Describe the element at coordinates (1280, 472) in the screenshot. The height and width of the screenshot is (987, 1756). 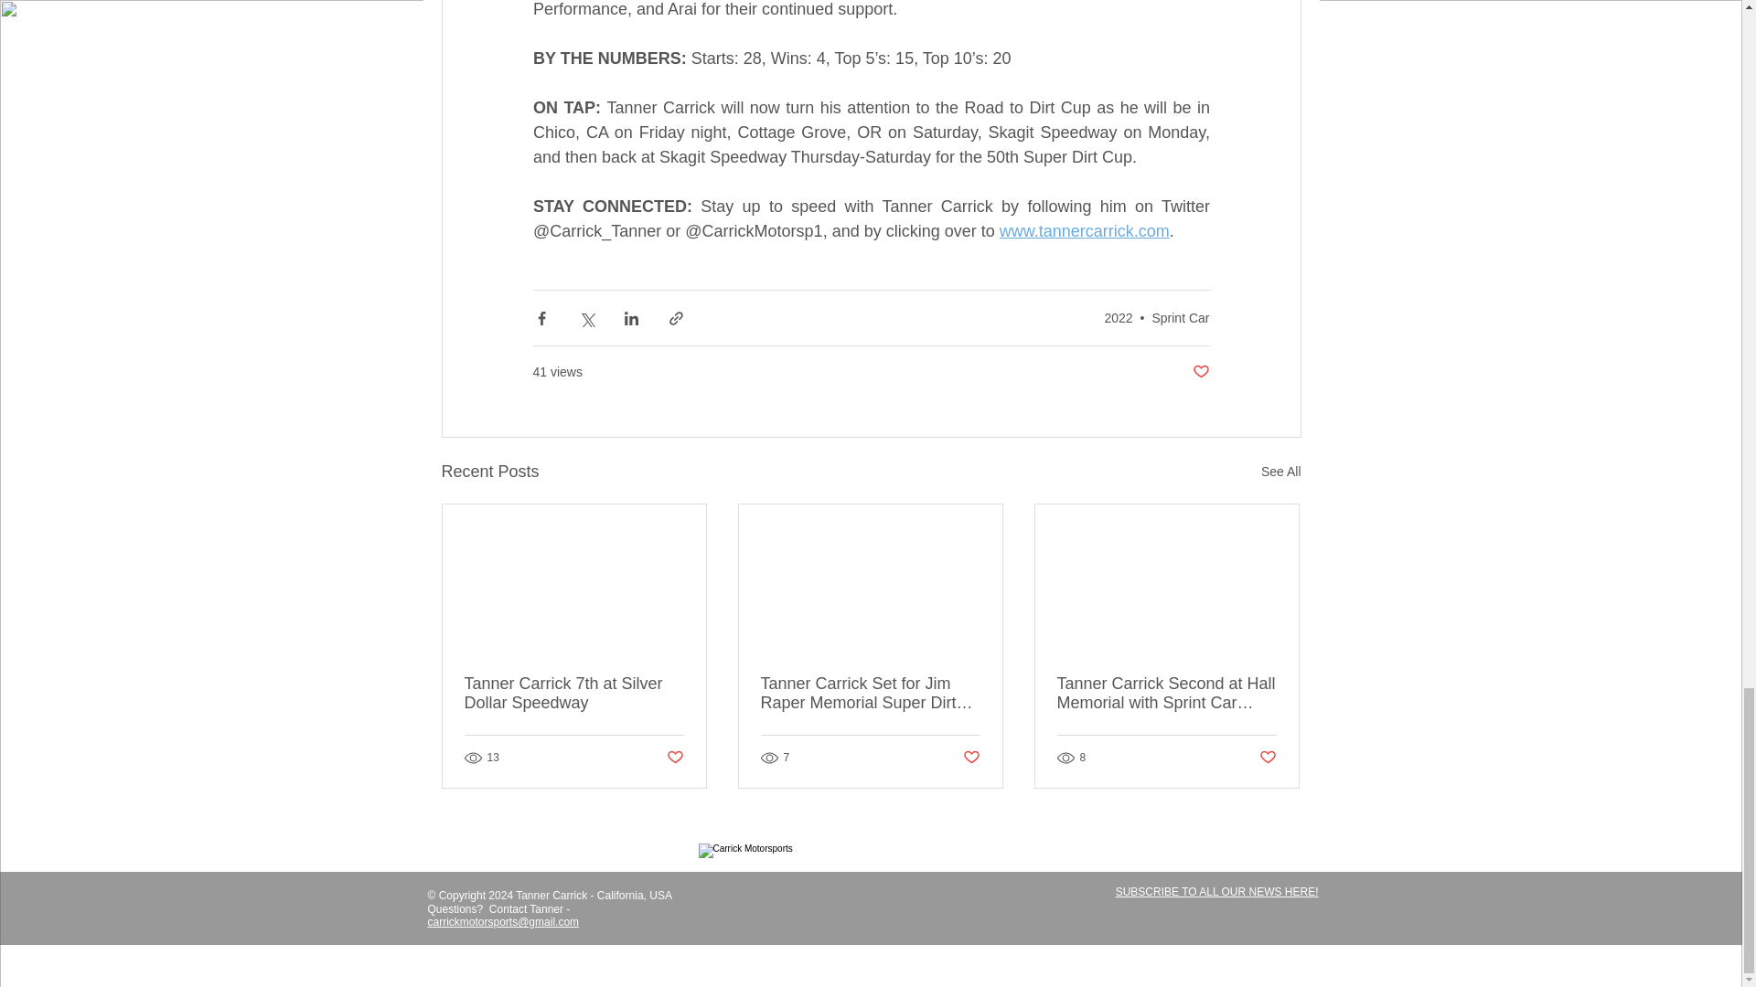
I see `See All` at that location.